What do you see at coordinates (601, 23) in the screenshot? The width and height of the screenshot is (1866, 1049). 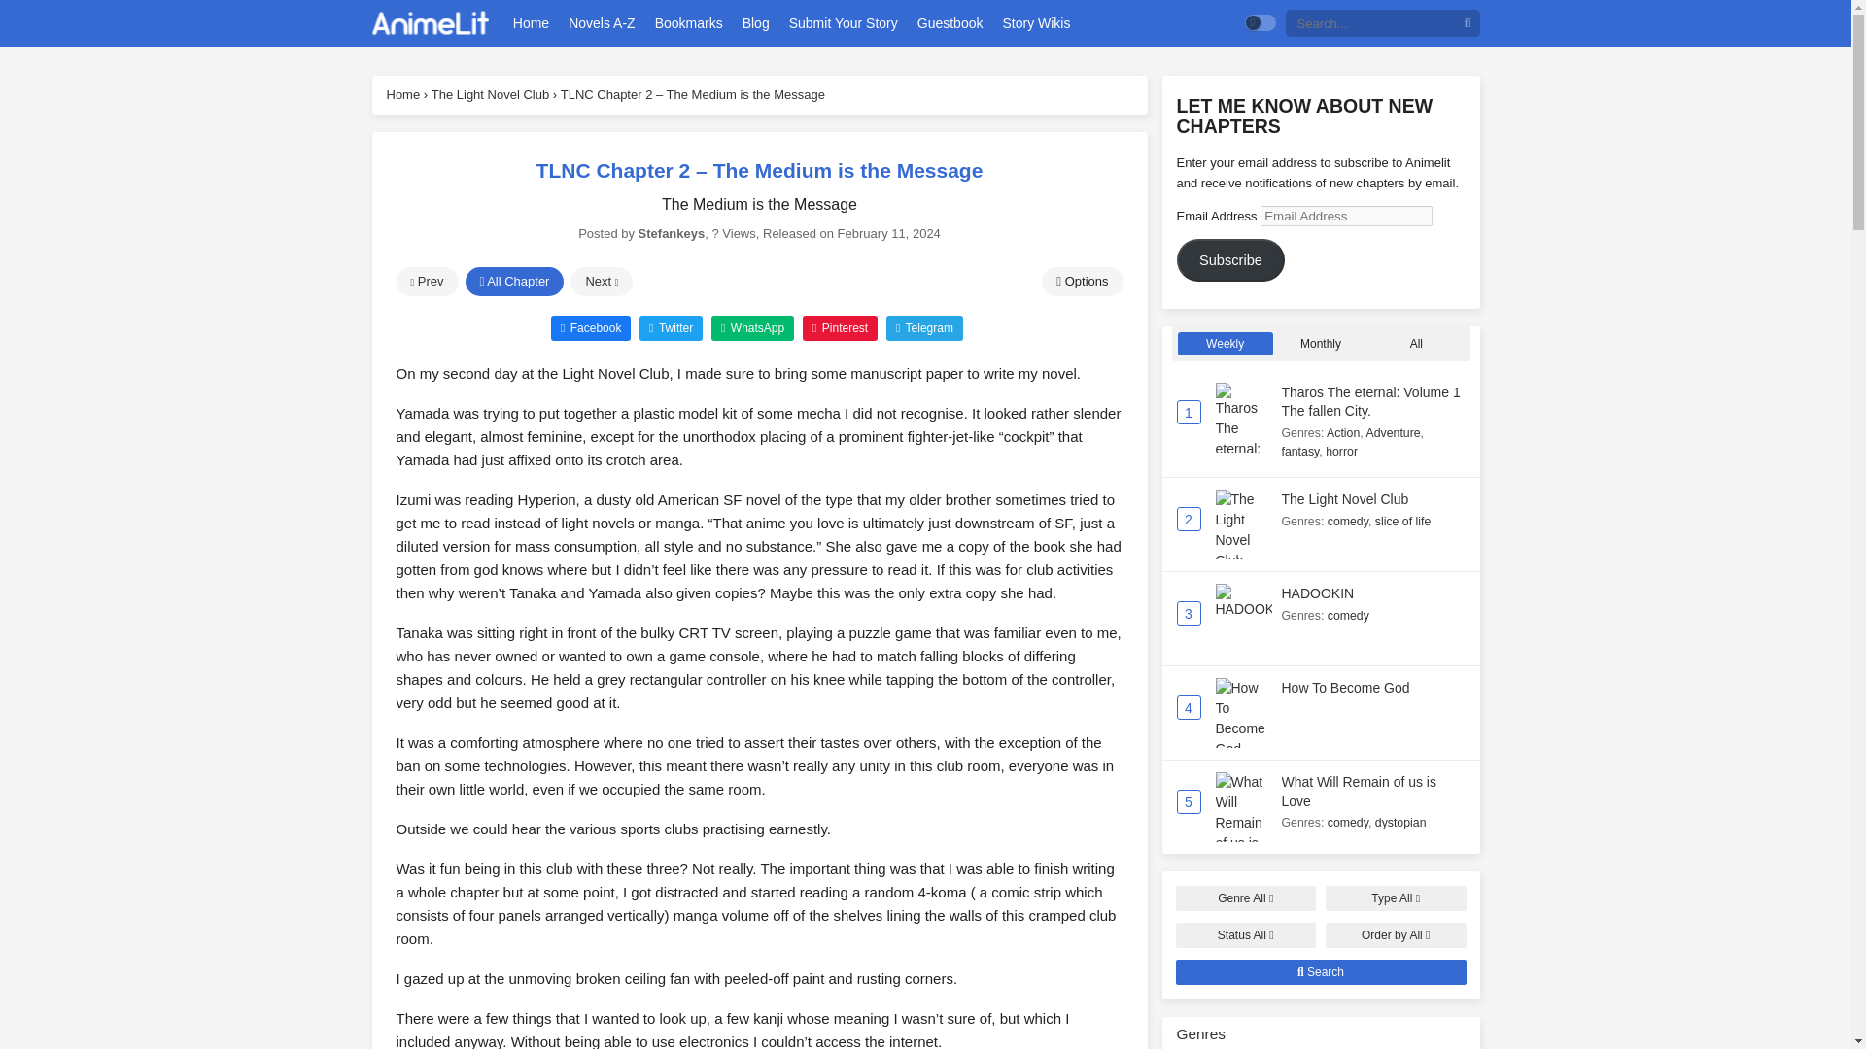 I see `Novels A-Z` at bounding box center [601, 23].